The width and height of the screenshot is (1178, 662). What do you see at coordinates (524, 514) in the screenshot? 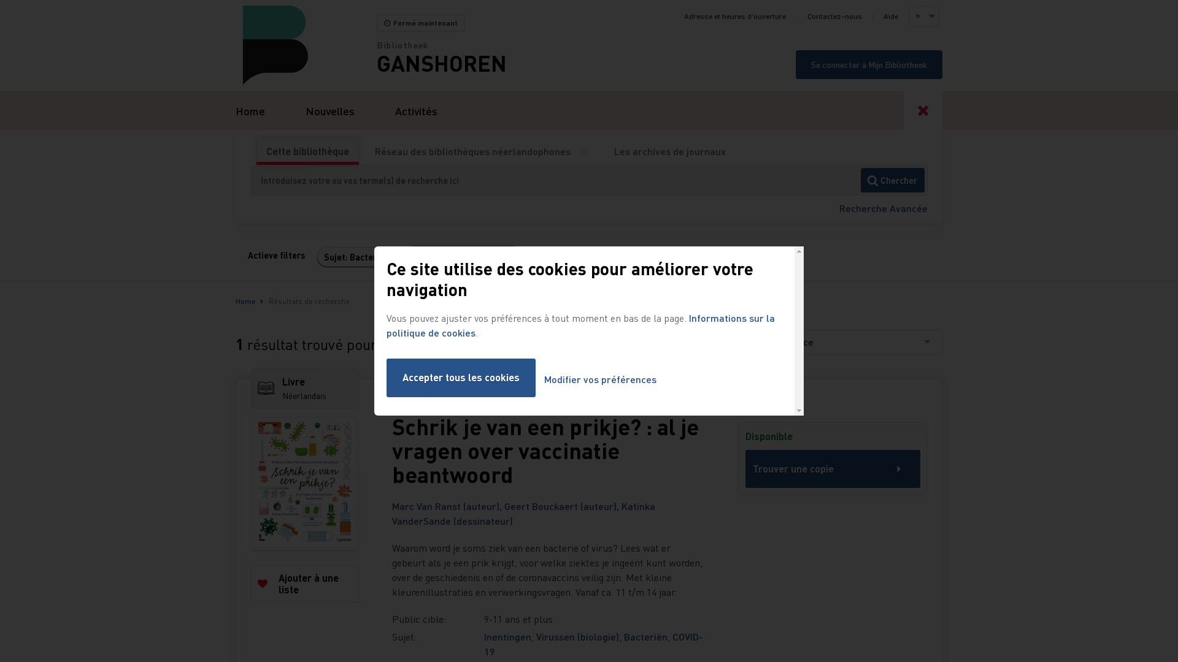
I see `Katinka VanderSande (dessinateur)` at bounding box center [524, 514].